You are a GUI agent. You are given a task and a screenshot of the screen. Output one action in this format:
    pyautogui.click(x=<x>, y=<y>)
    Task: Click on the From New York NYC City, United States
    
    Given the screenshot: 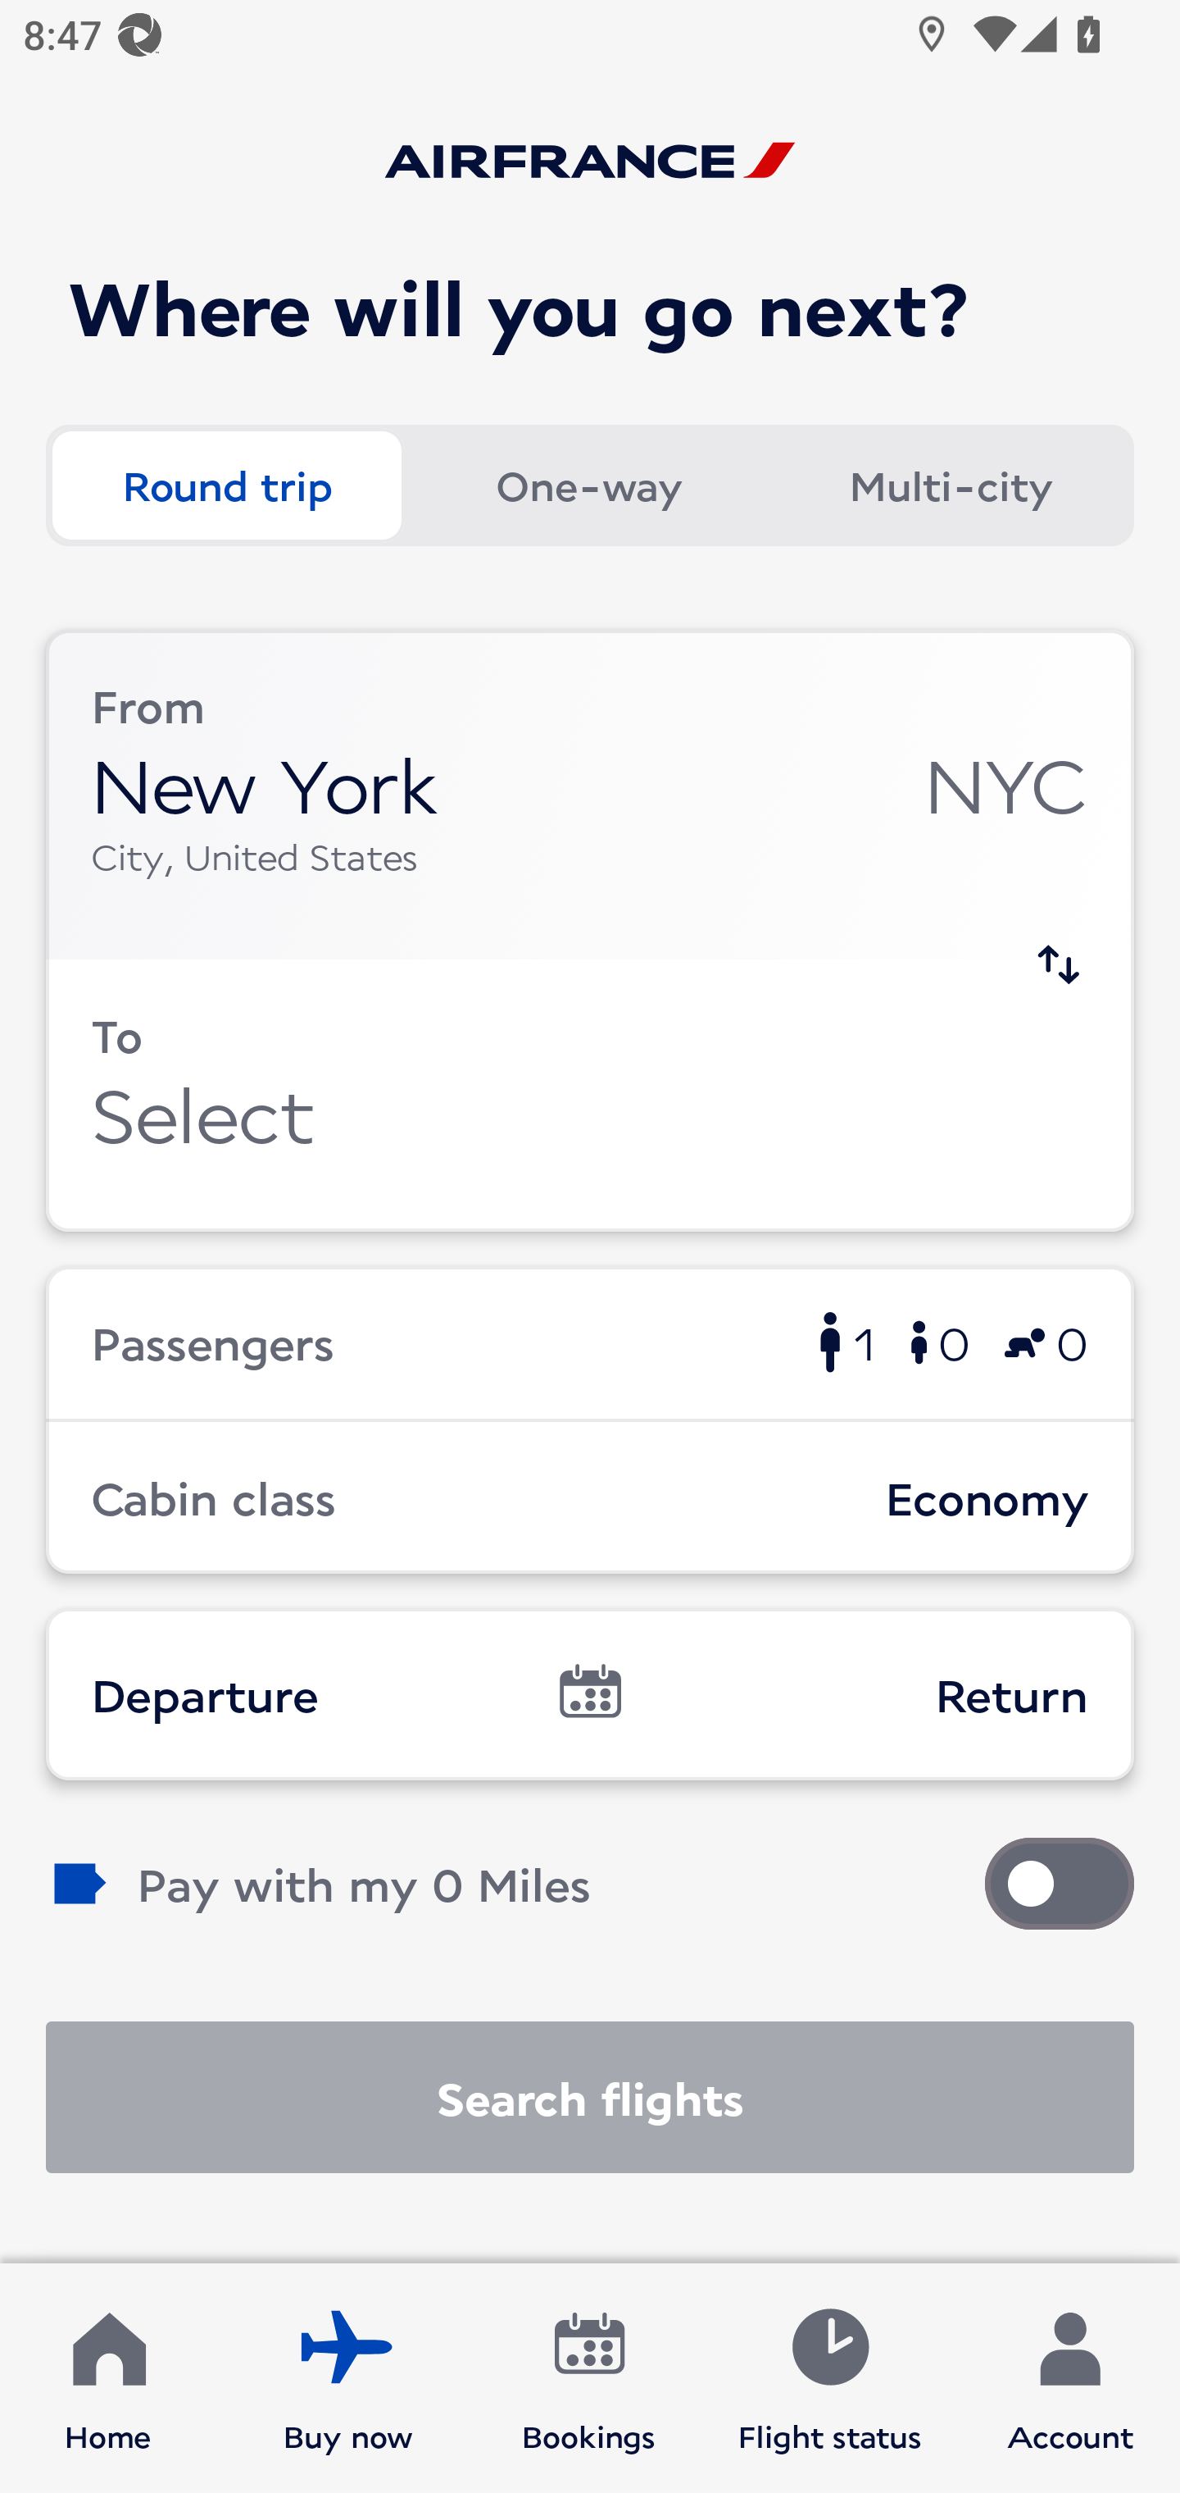 What is the action you would take?
    pyautogui.click(x=590, y=795)
    